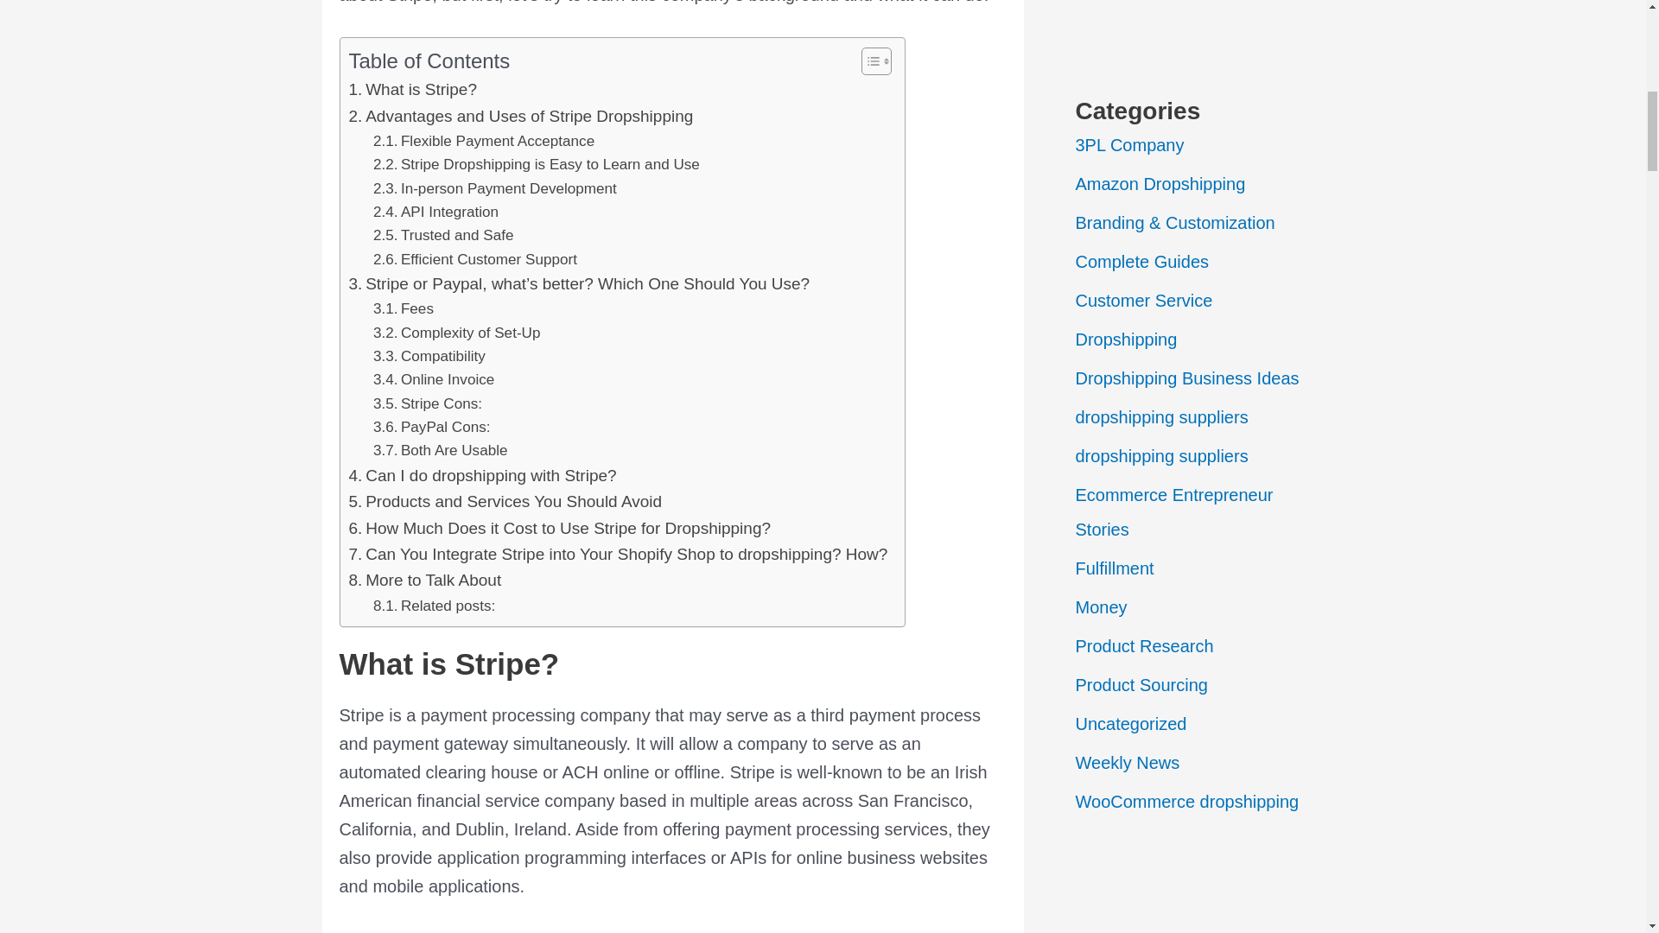  I want to click on Fees, so click(403, 309).